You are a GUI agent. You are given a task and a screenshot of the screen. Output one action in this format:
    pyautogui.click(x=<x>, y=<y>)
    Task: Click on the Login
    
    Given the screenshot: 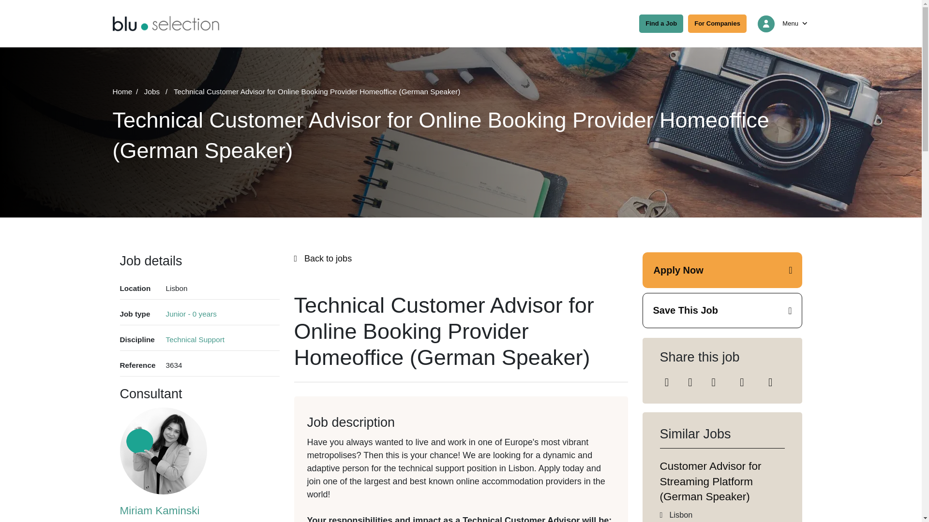 What is the action you would take?
    pyautogui.click(x=766, y=24)
    